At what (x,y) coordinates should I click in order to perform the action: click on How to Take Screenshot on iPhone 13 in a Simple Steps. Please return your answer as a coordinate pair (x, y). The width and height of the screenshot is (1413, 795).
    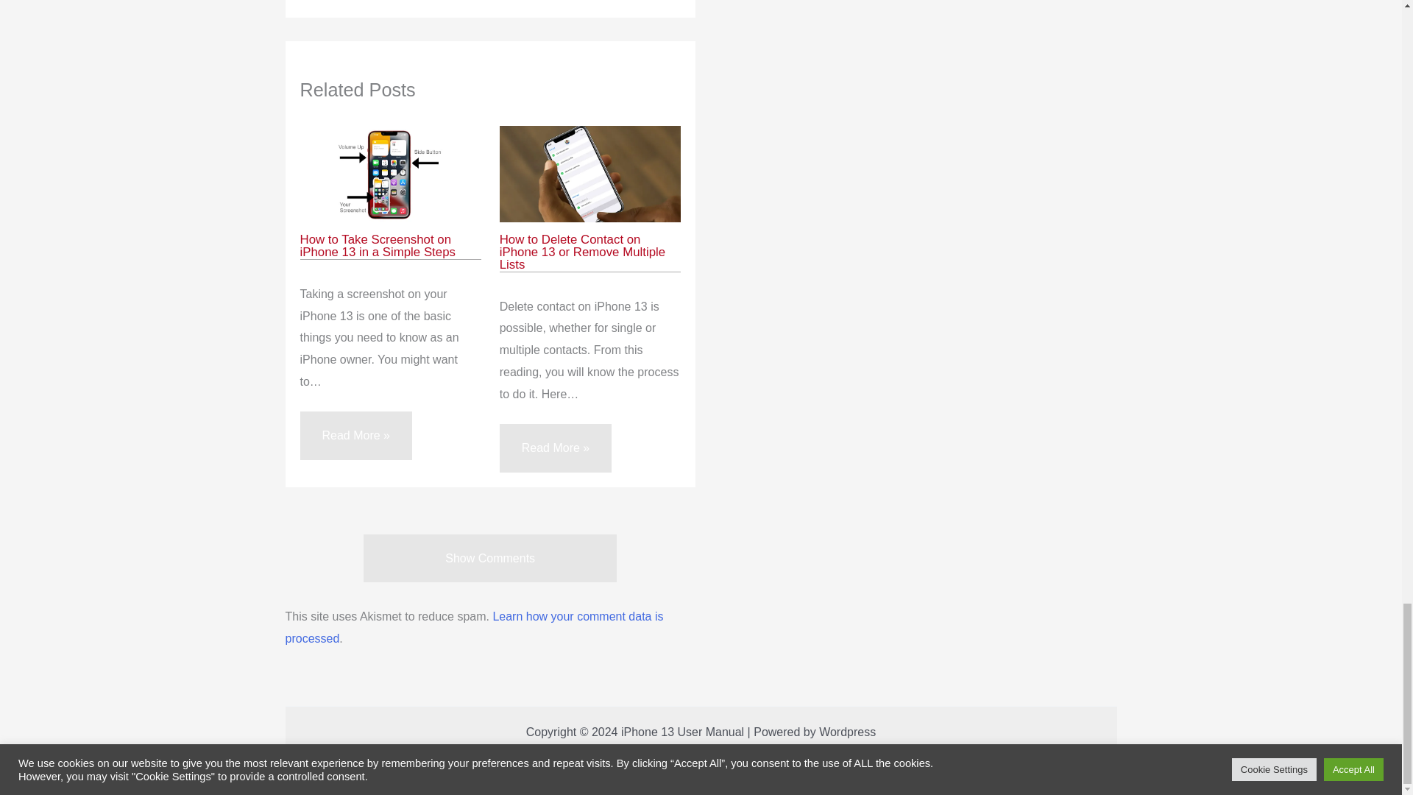
    Looking at the image, I should click on (377, 246).